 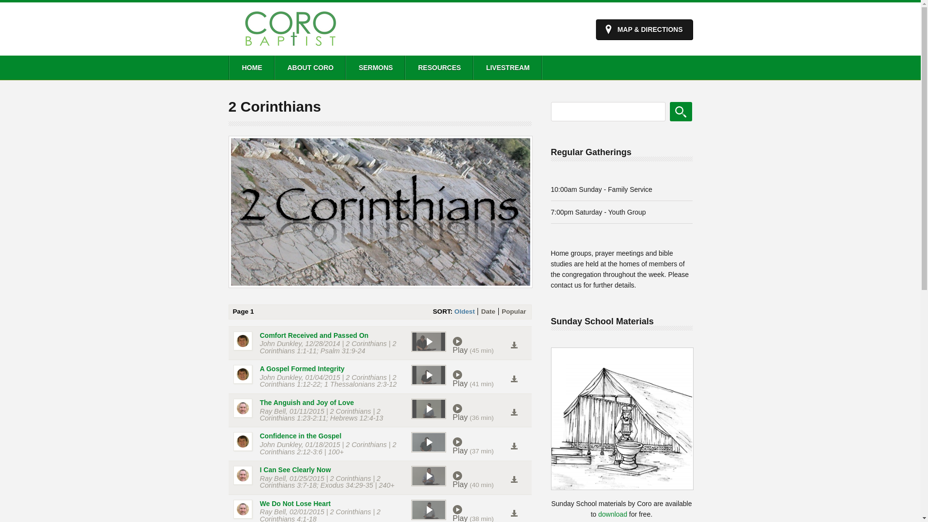 I want to click on Search, so click(x=681, y=112).